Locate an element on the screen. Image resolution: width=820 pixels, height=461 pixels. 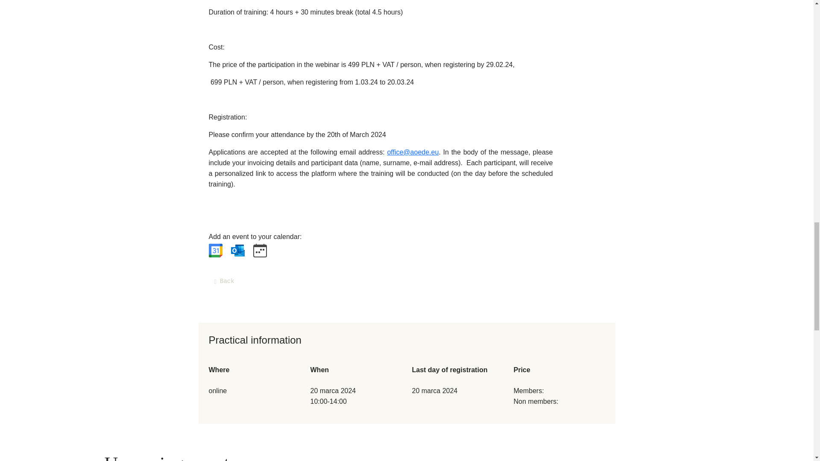
Back is located at coordinates (224, 281).